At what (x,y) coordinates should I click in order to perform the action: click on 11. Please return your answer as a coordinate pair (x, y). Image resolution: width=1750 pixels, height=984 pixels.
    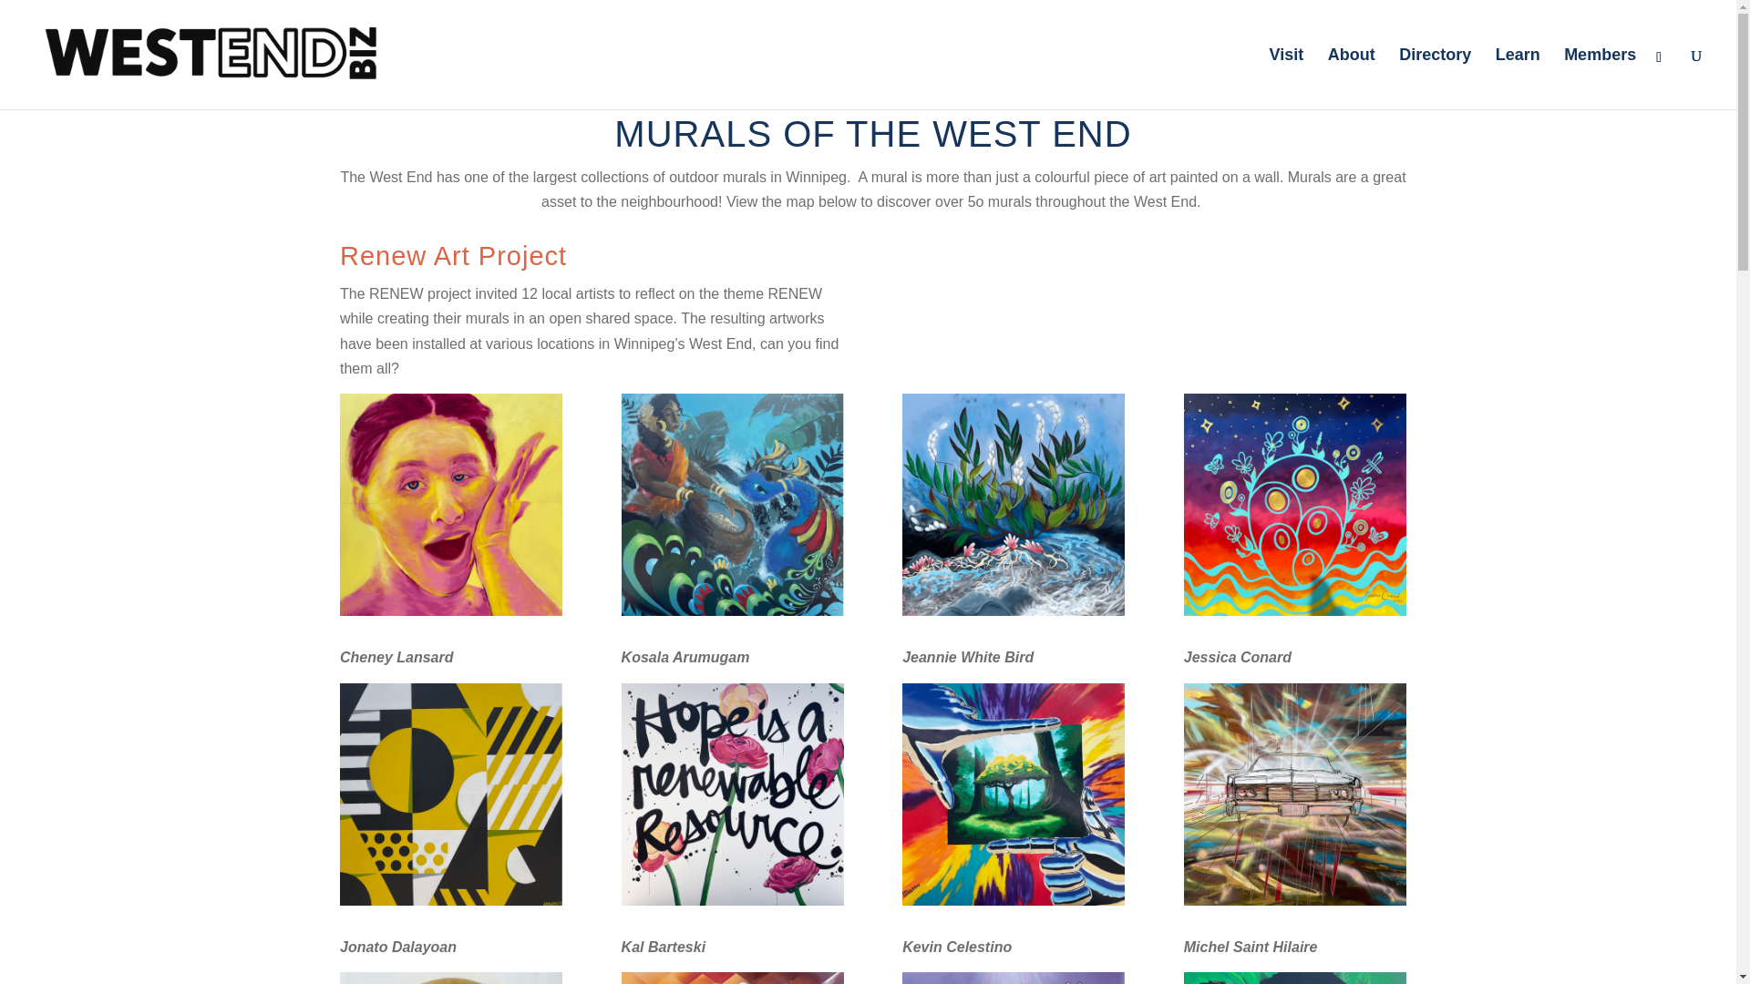
    Looking at the image, I should click on (1014, 979).